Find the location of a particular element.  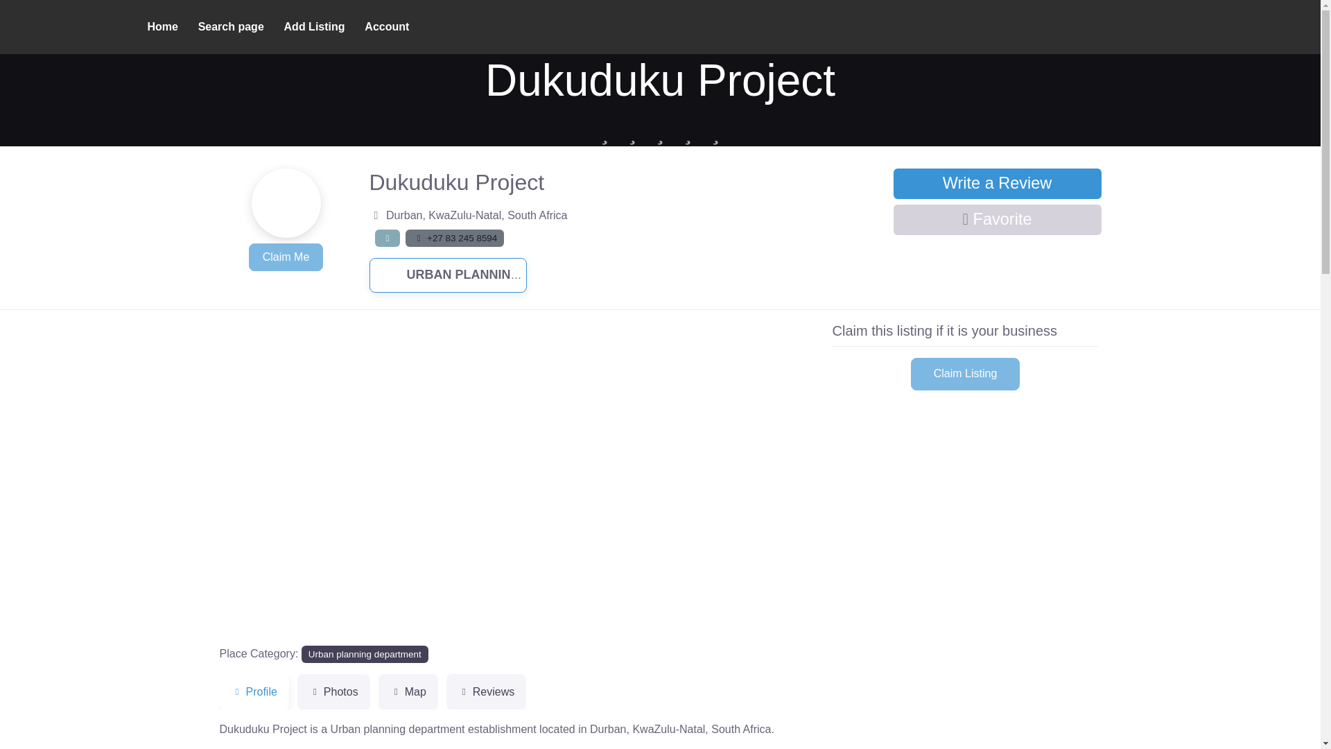

Account is located at coordinates (387, 26).